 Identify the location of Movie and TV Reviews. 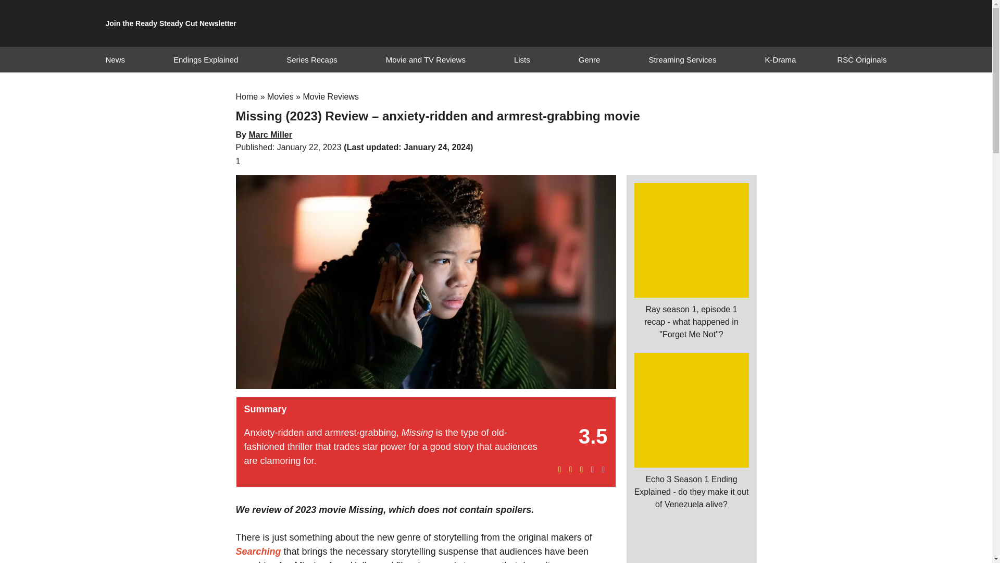
(426, 59).